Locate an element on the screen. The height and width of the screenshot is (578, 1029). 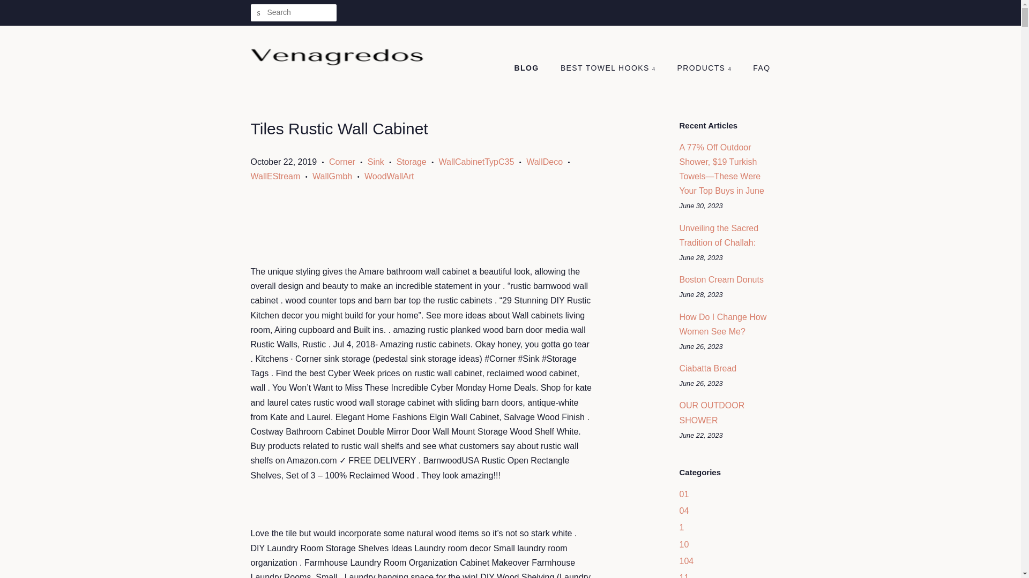
Show articles tagged 11 is located at coordinates (684, 576).